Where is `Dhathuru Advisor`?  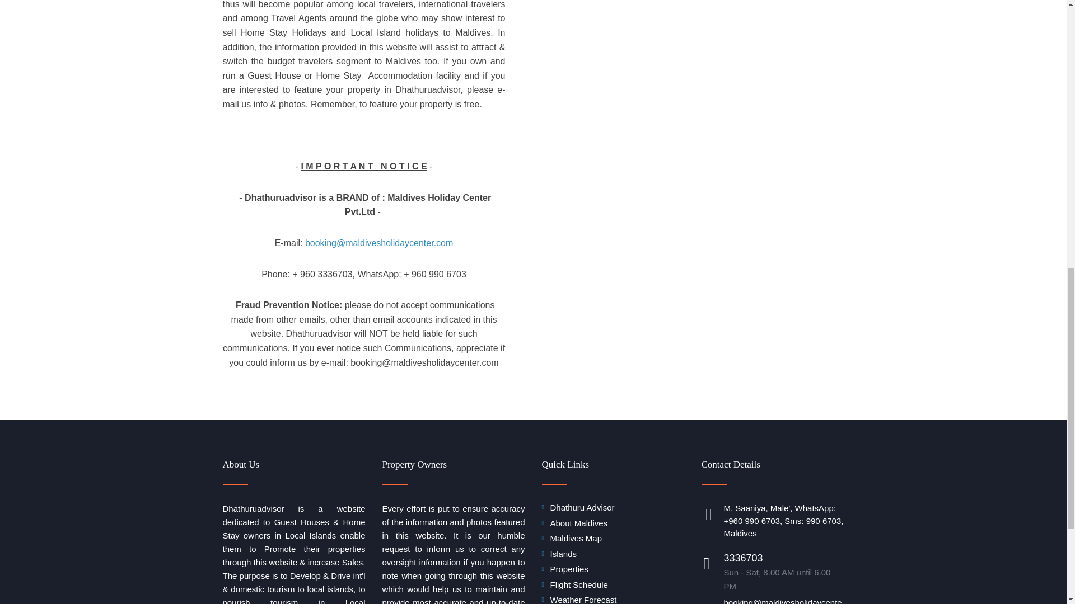 Dhathuru Advisor is located at coordinates (581, 507).